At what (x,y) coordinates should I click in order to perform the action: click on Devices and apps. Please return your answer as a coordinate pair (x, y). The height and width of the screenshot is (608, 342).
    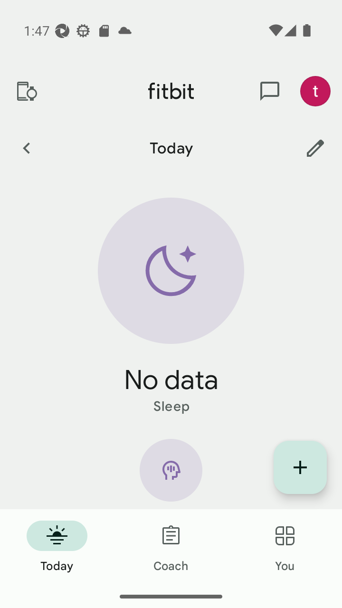
    Looking at the image, I should click on (26, 91).